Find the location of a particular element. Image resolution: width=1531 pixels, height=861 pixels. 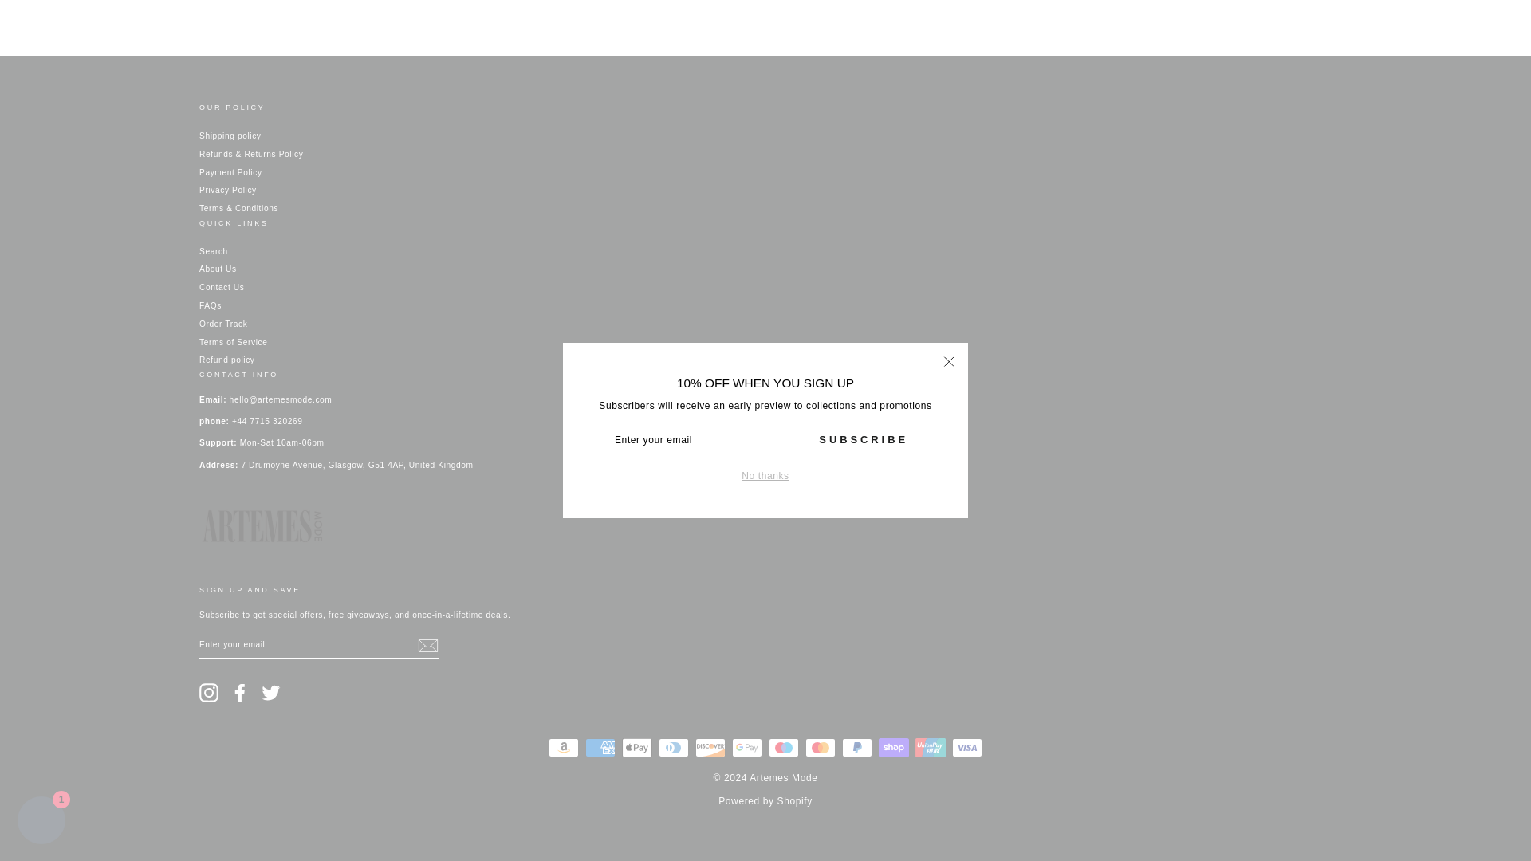

Google Pay is located at coordinates (746, 748).